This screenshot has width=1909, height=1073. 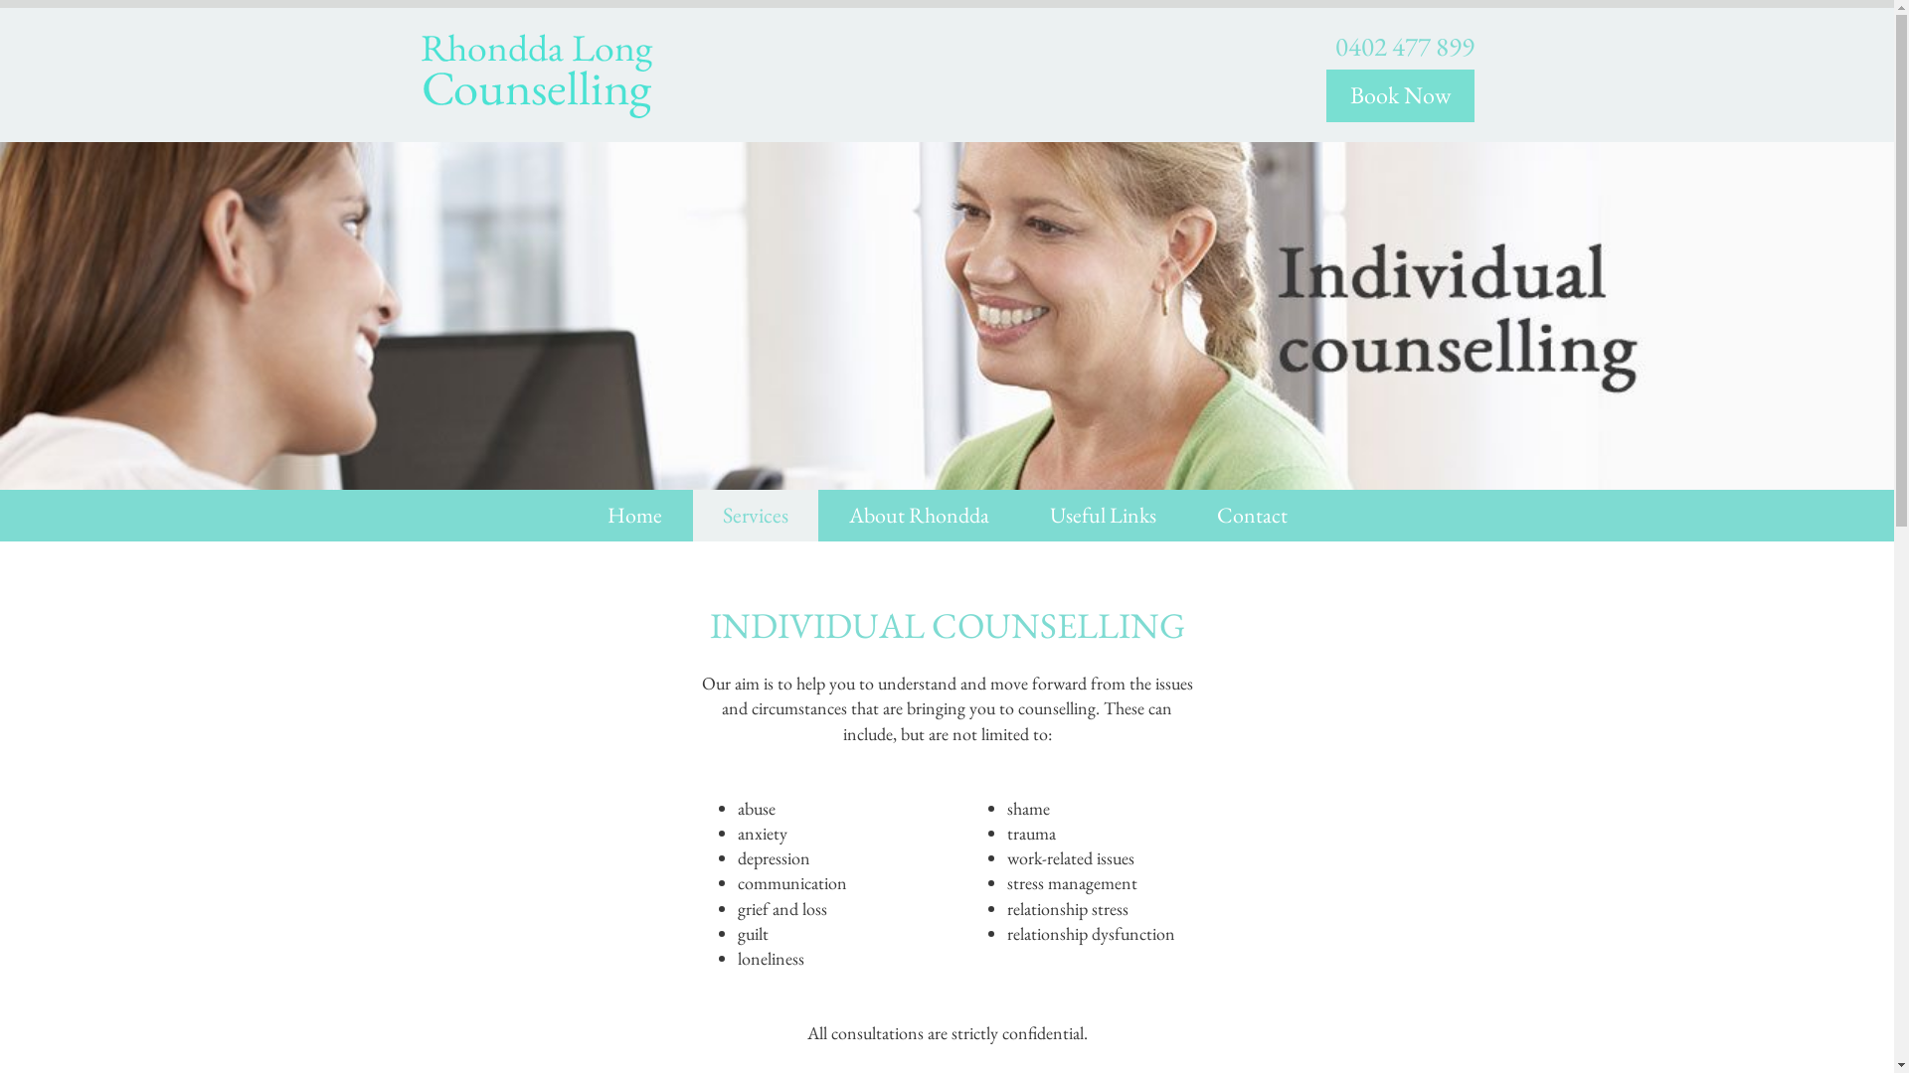 I want to click on Home, so click(x=634, y=516).